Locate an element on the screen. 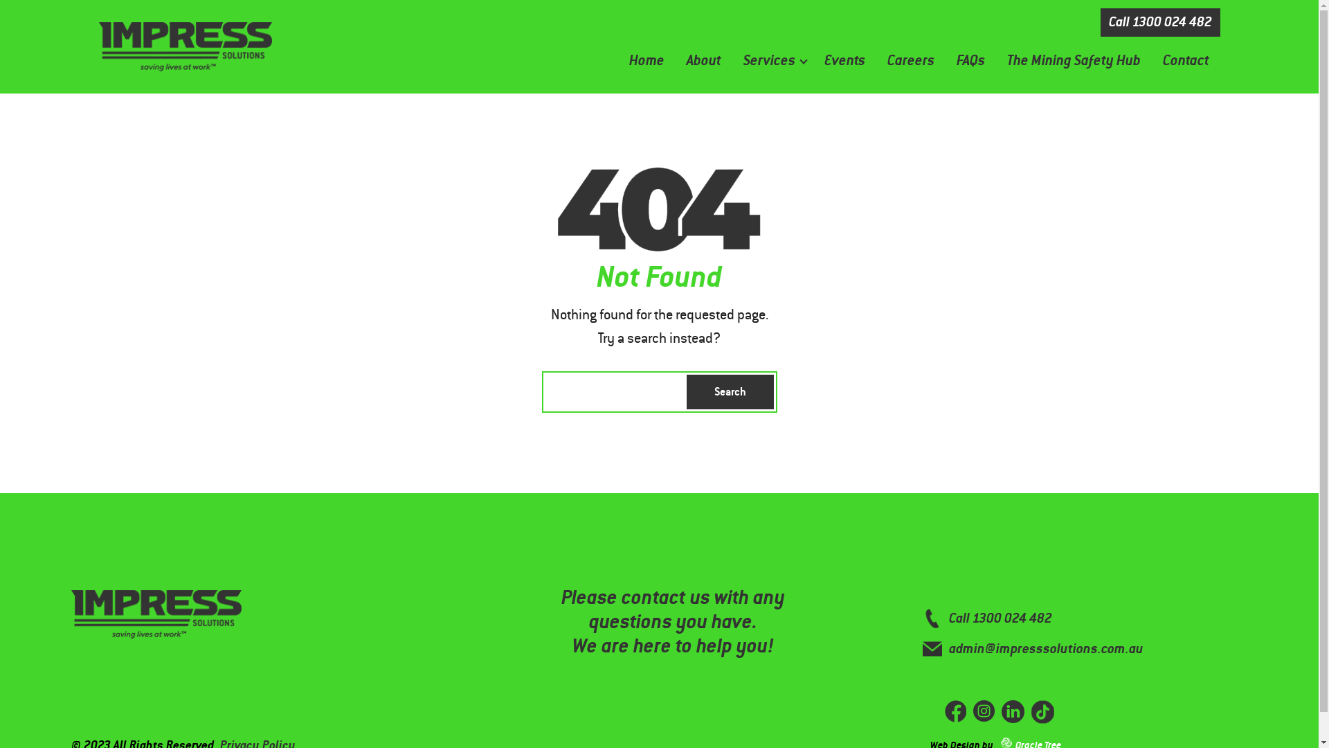 The width and height of the screenshot is (1329, 748). admin@impresssolutions.com.au is located at coordinates (1033, 649).